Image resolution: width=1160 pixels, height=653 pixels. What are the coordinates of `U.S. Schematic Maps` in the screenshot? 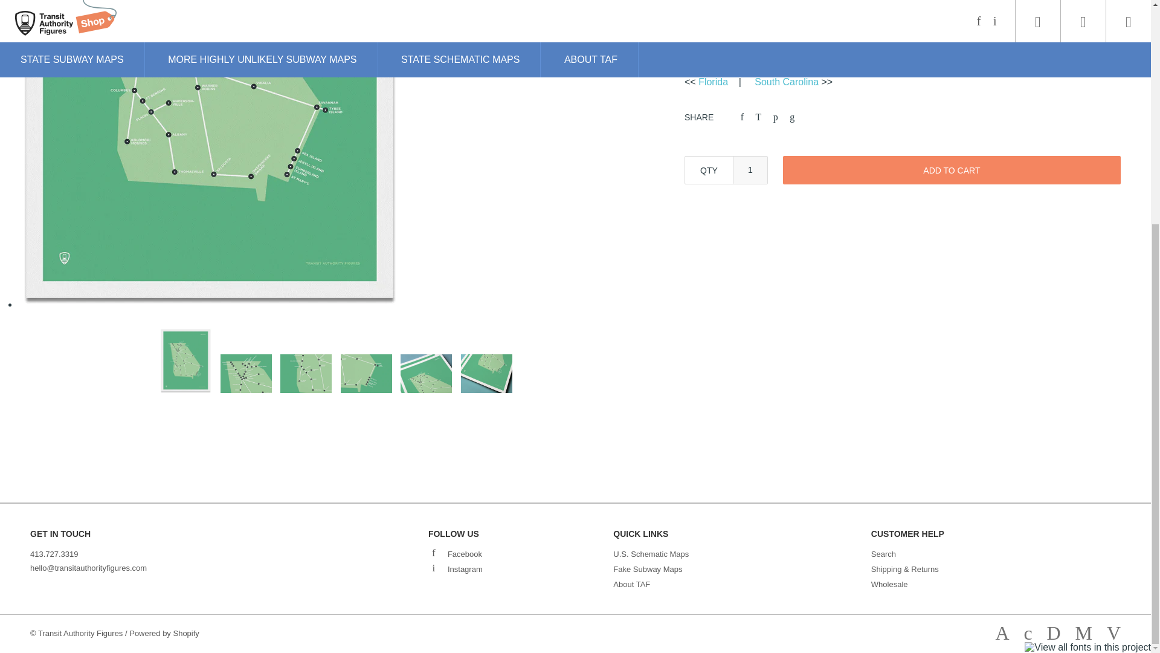 It's located at (651, 554).